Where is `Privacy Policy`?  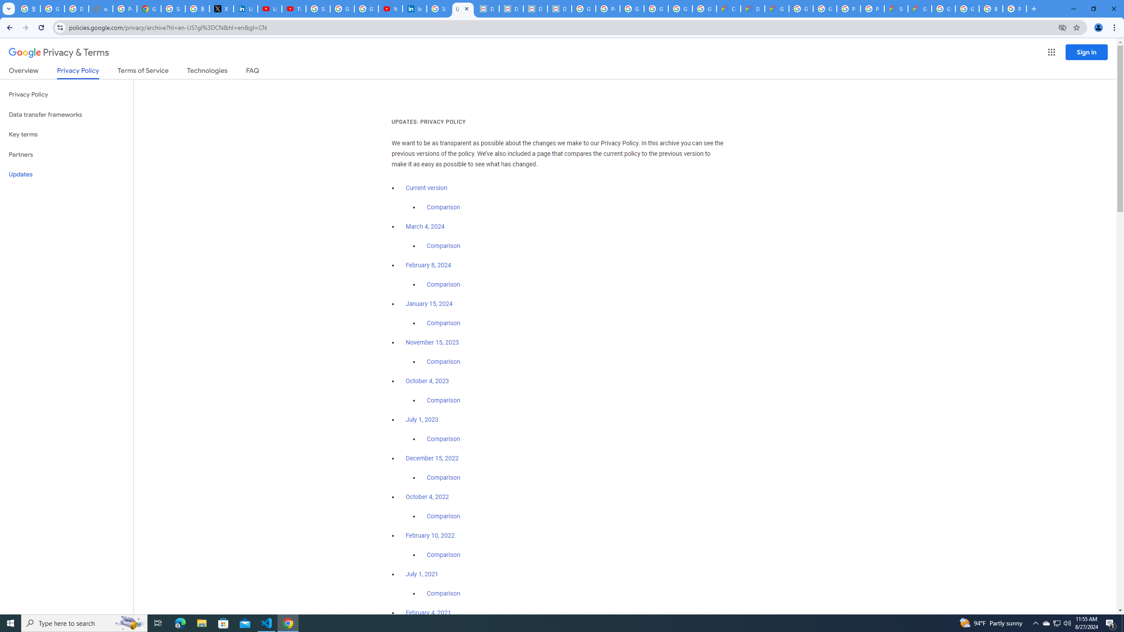
Privacy Policy is located at coordinates (67, 95).